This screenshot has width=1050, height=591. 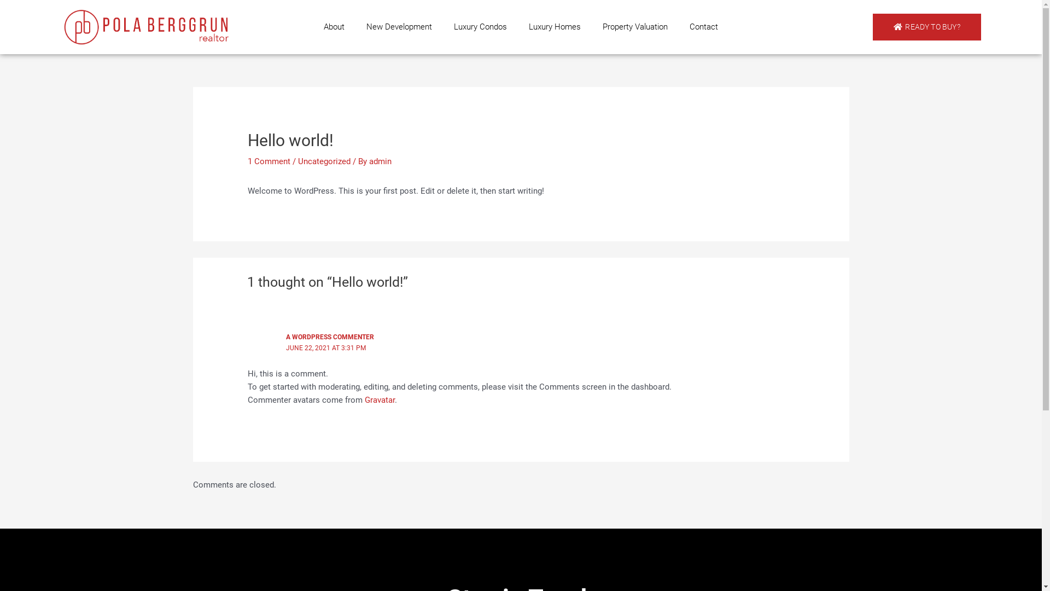 What do you see at coordinates (704, 27) in the screenshot?
I see `Contact` at bounding box center [704, 27].